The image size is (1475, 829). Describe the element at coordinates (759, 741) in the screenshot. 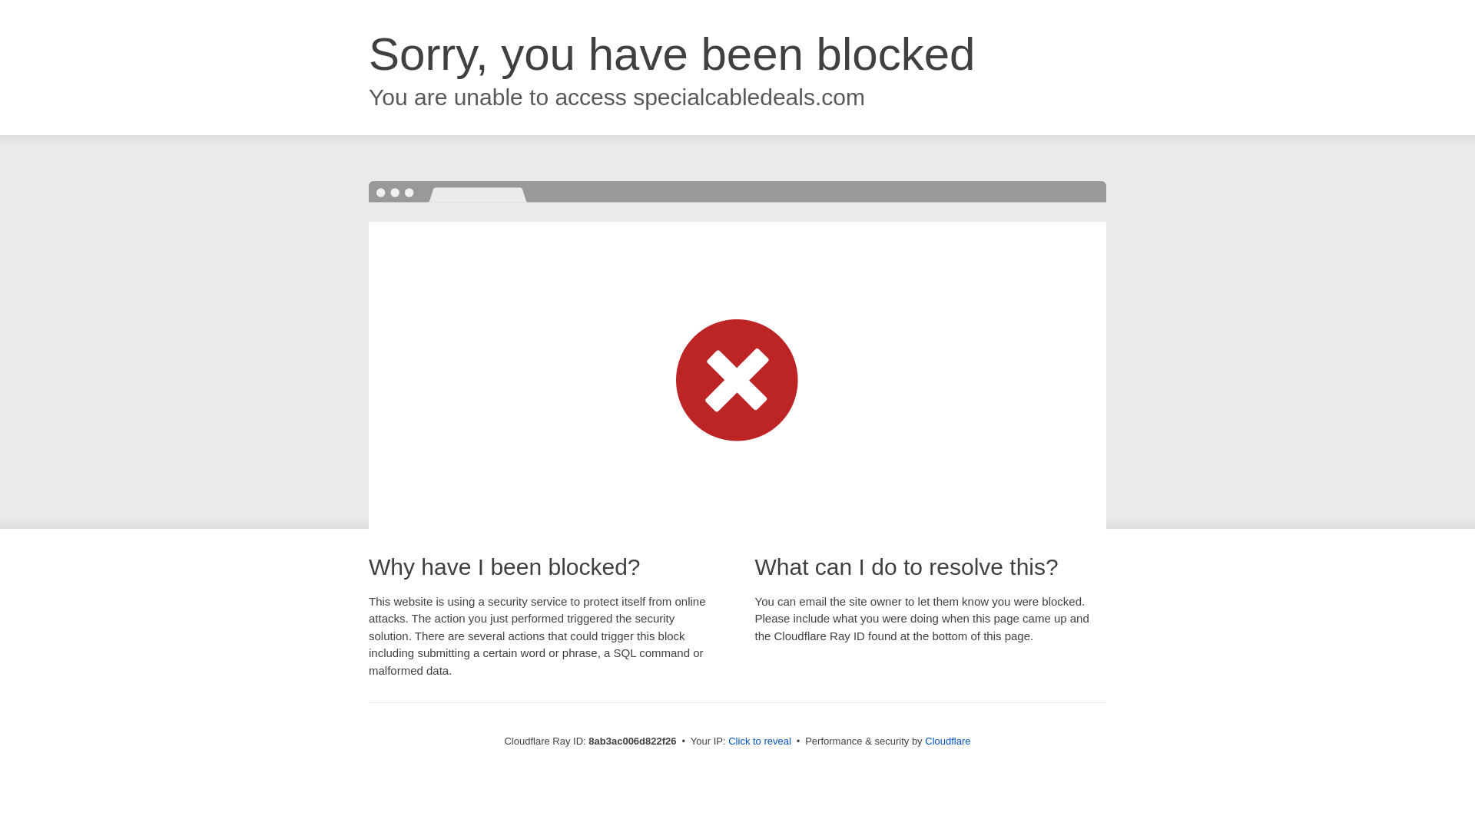

I see `Click to reveal` at that location.